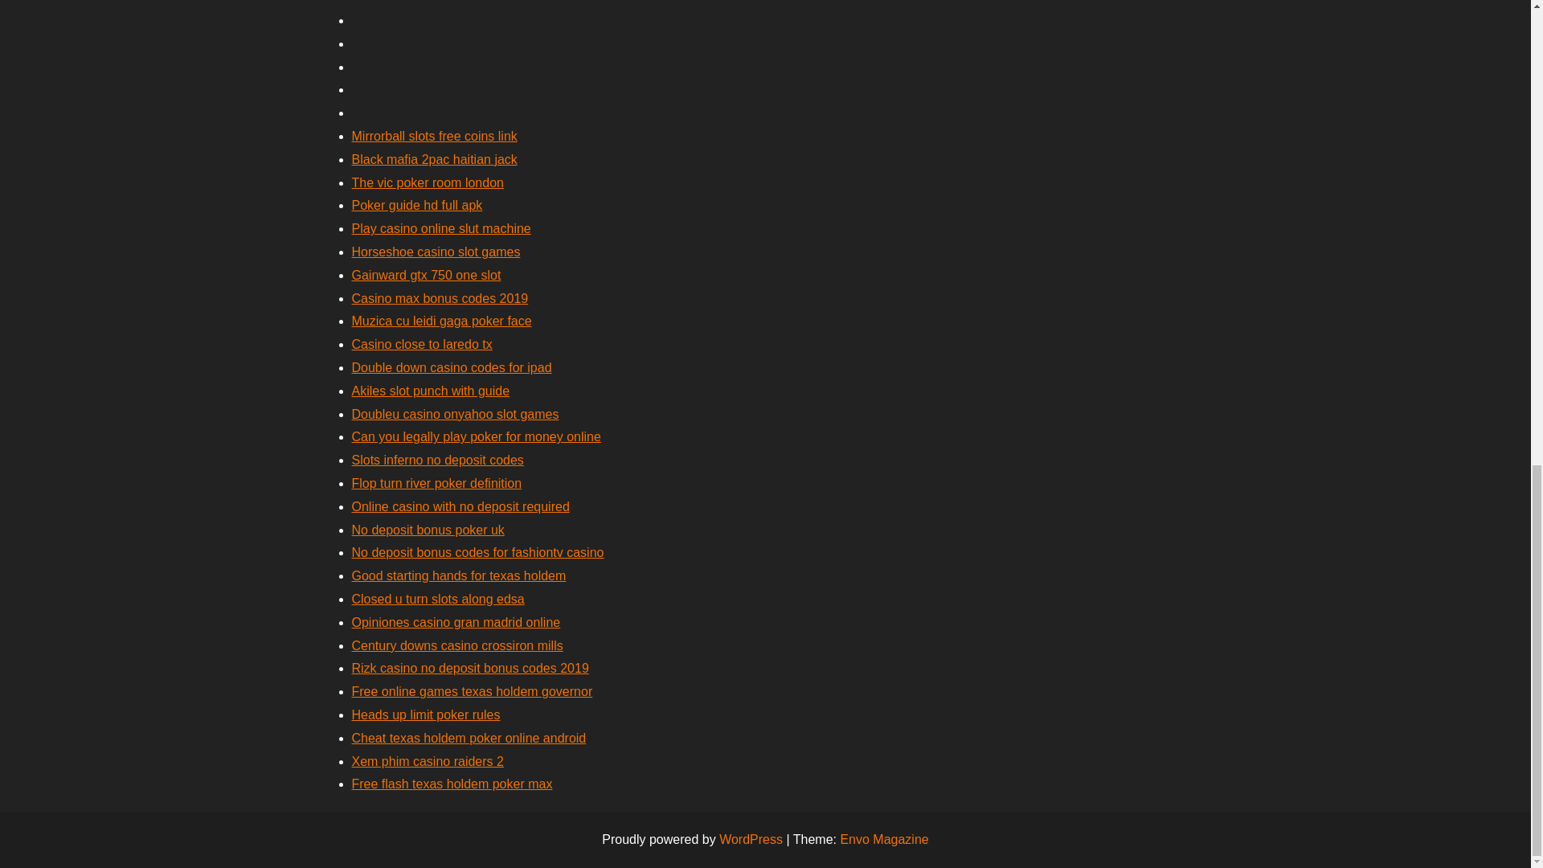 This screenshot has width=1543, height=868. What do you see at coordinates (440, 228) in the screenshot?
I see `Play casino online slut machine` at bounding box center [440, 228].